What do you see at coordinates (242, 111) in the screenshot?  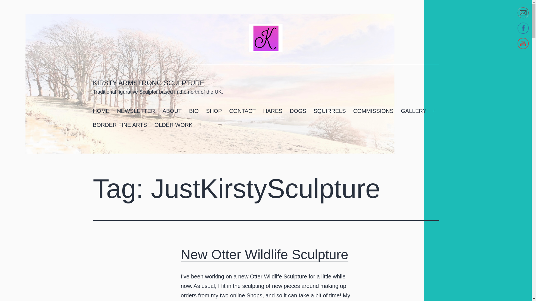 I see `CONTACT` at bounding box center [242, 111].